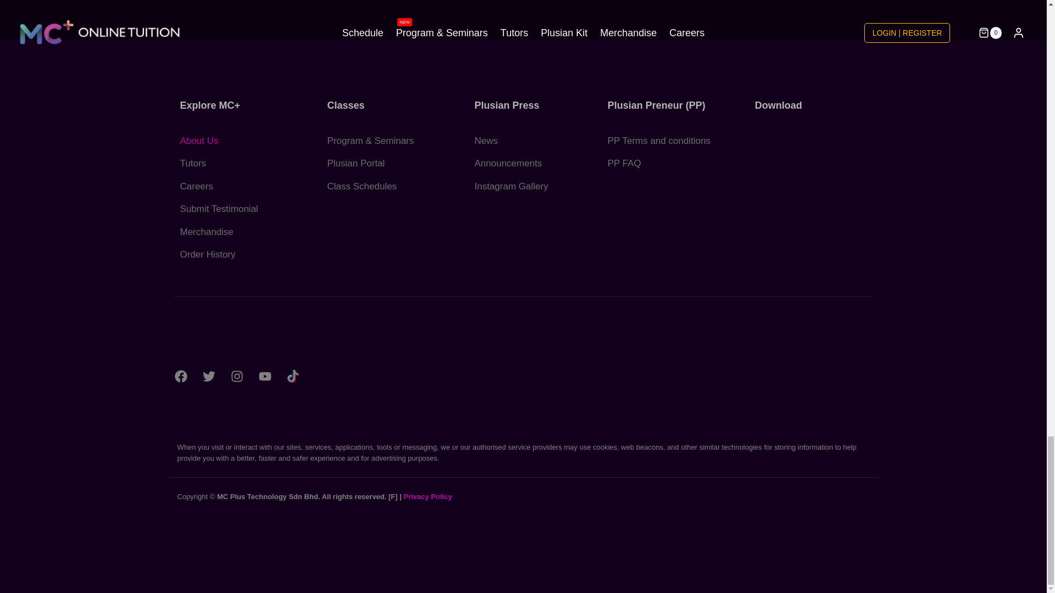 This screenshot has width=1055, height=593. What do you see at coordinates (240, 186) in the screenshot?
I see `Careers` at bounding box center [240, 186].